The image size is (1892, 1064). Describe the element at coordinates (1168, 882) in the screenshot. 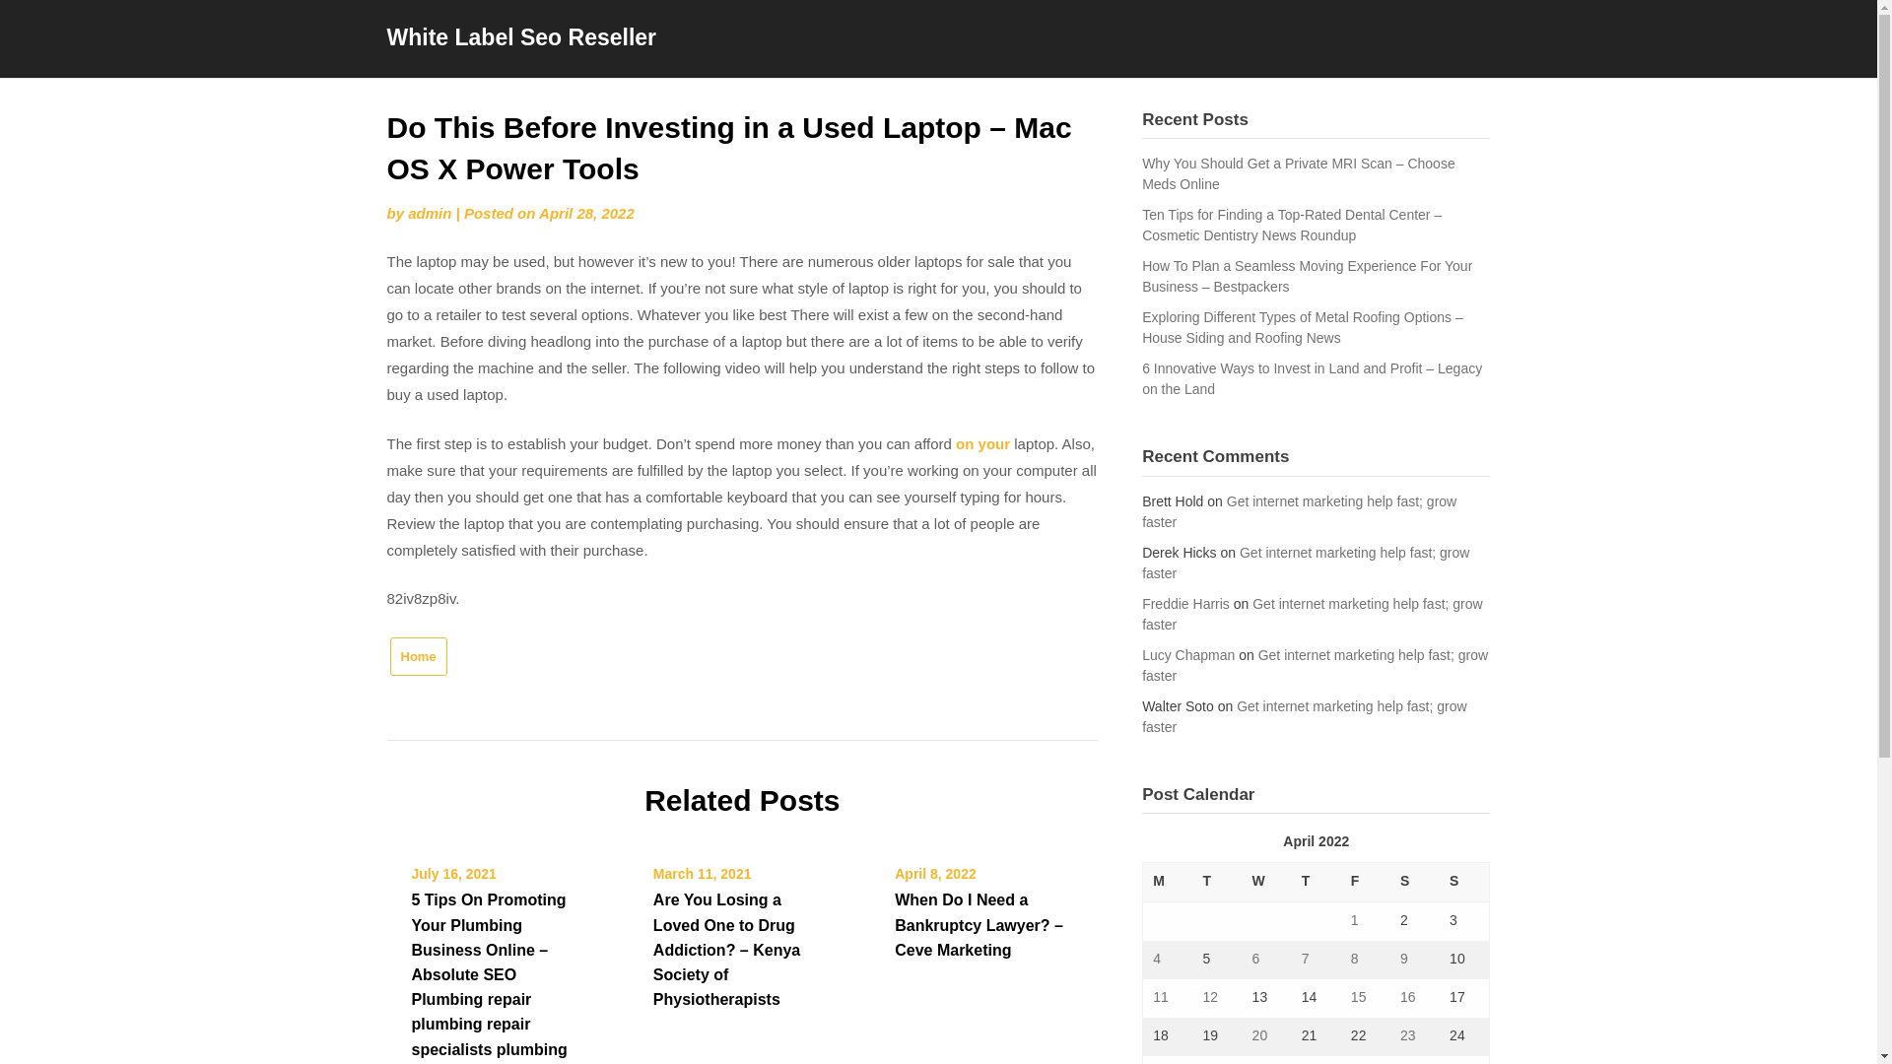

I see `Monday` at that location.